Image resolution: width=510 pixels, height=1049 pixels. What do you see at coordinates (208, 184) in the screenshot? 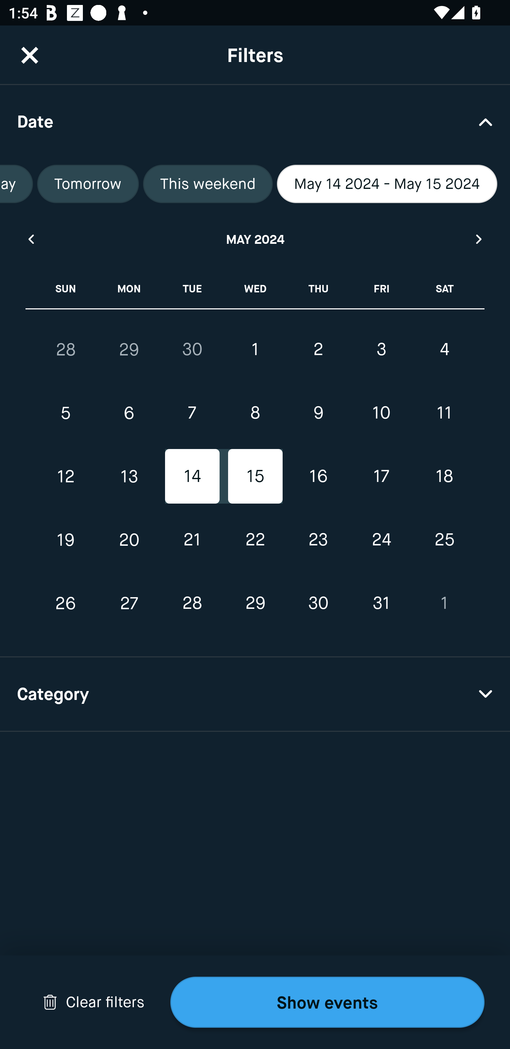
I see `This weekend` at bounding box center [208, 184].